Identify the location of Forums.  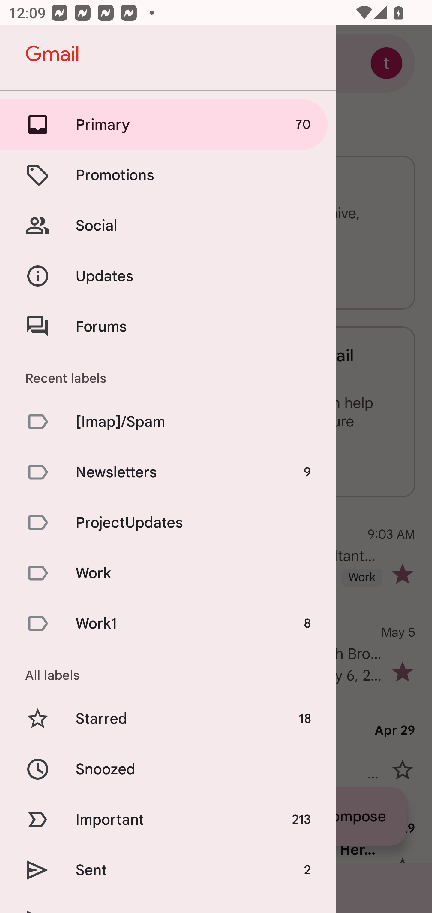
(168, 326).